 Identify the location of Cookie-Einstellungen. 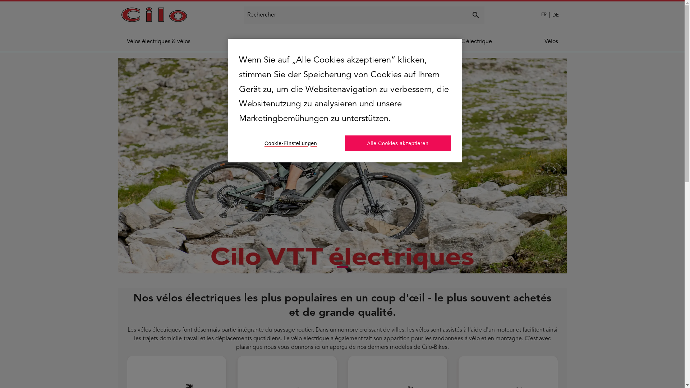
(291, 143).